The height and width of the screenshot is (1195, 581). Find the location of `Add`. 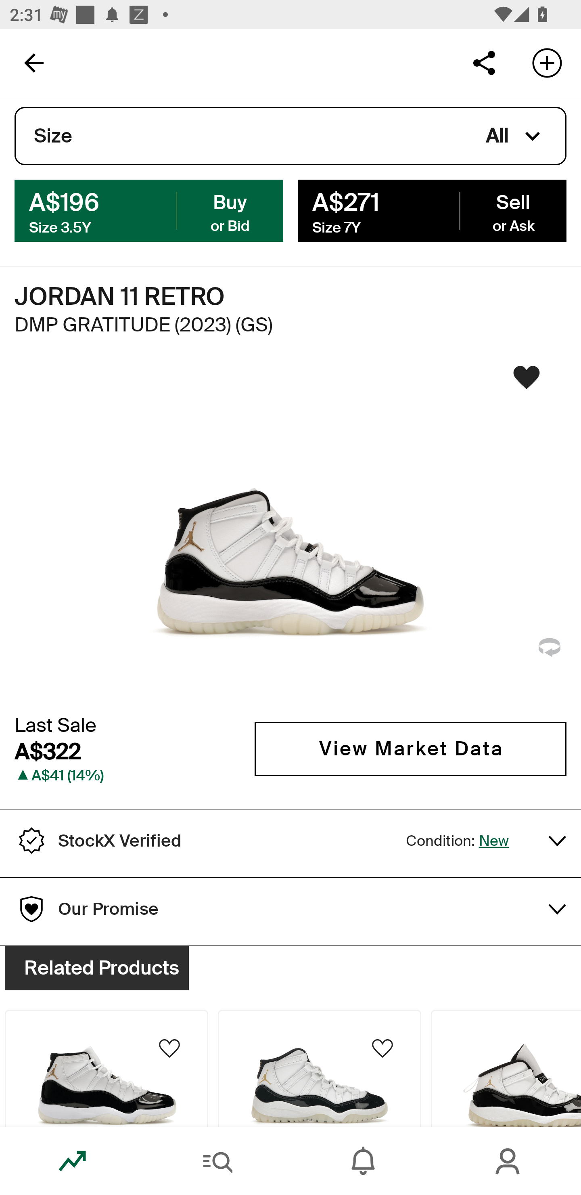

Add is located at coordinates (547, 62).